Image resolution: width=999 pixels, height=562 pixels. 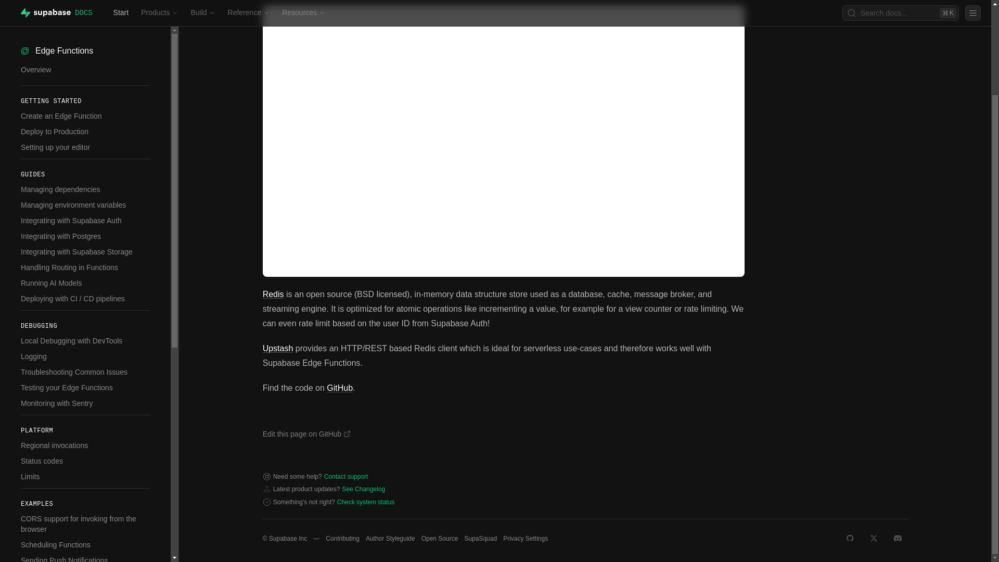 What do you see at coordinates (85, 501) in the screenshot?
I see `Semantic AI Search` at bounding box center [85, 501].